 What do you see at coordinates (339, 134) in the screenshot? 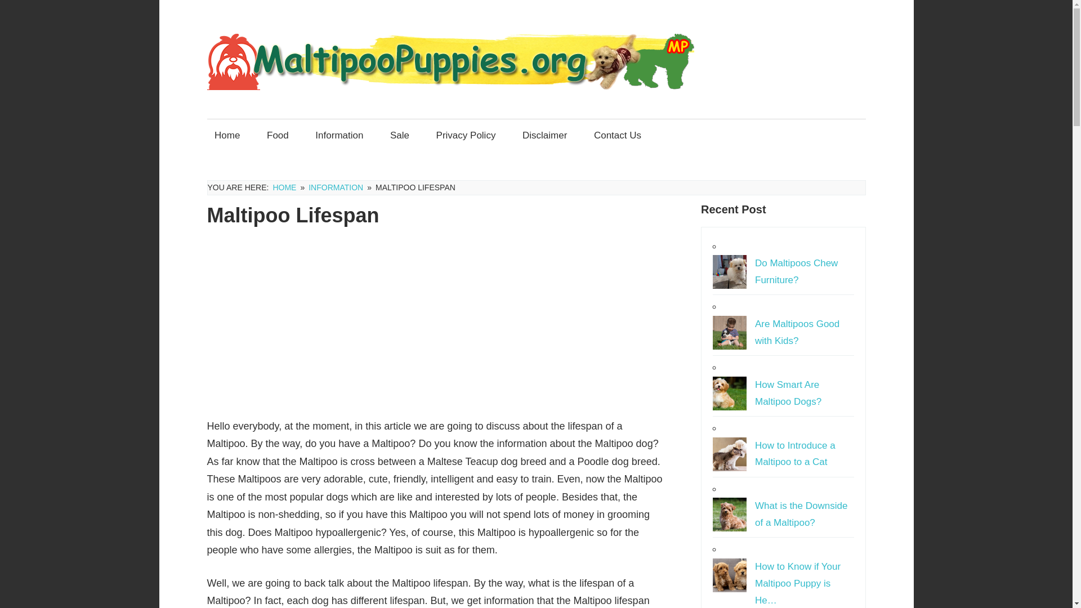
I see `Information` at bounding box center [339, 134].